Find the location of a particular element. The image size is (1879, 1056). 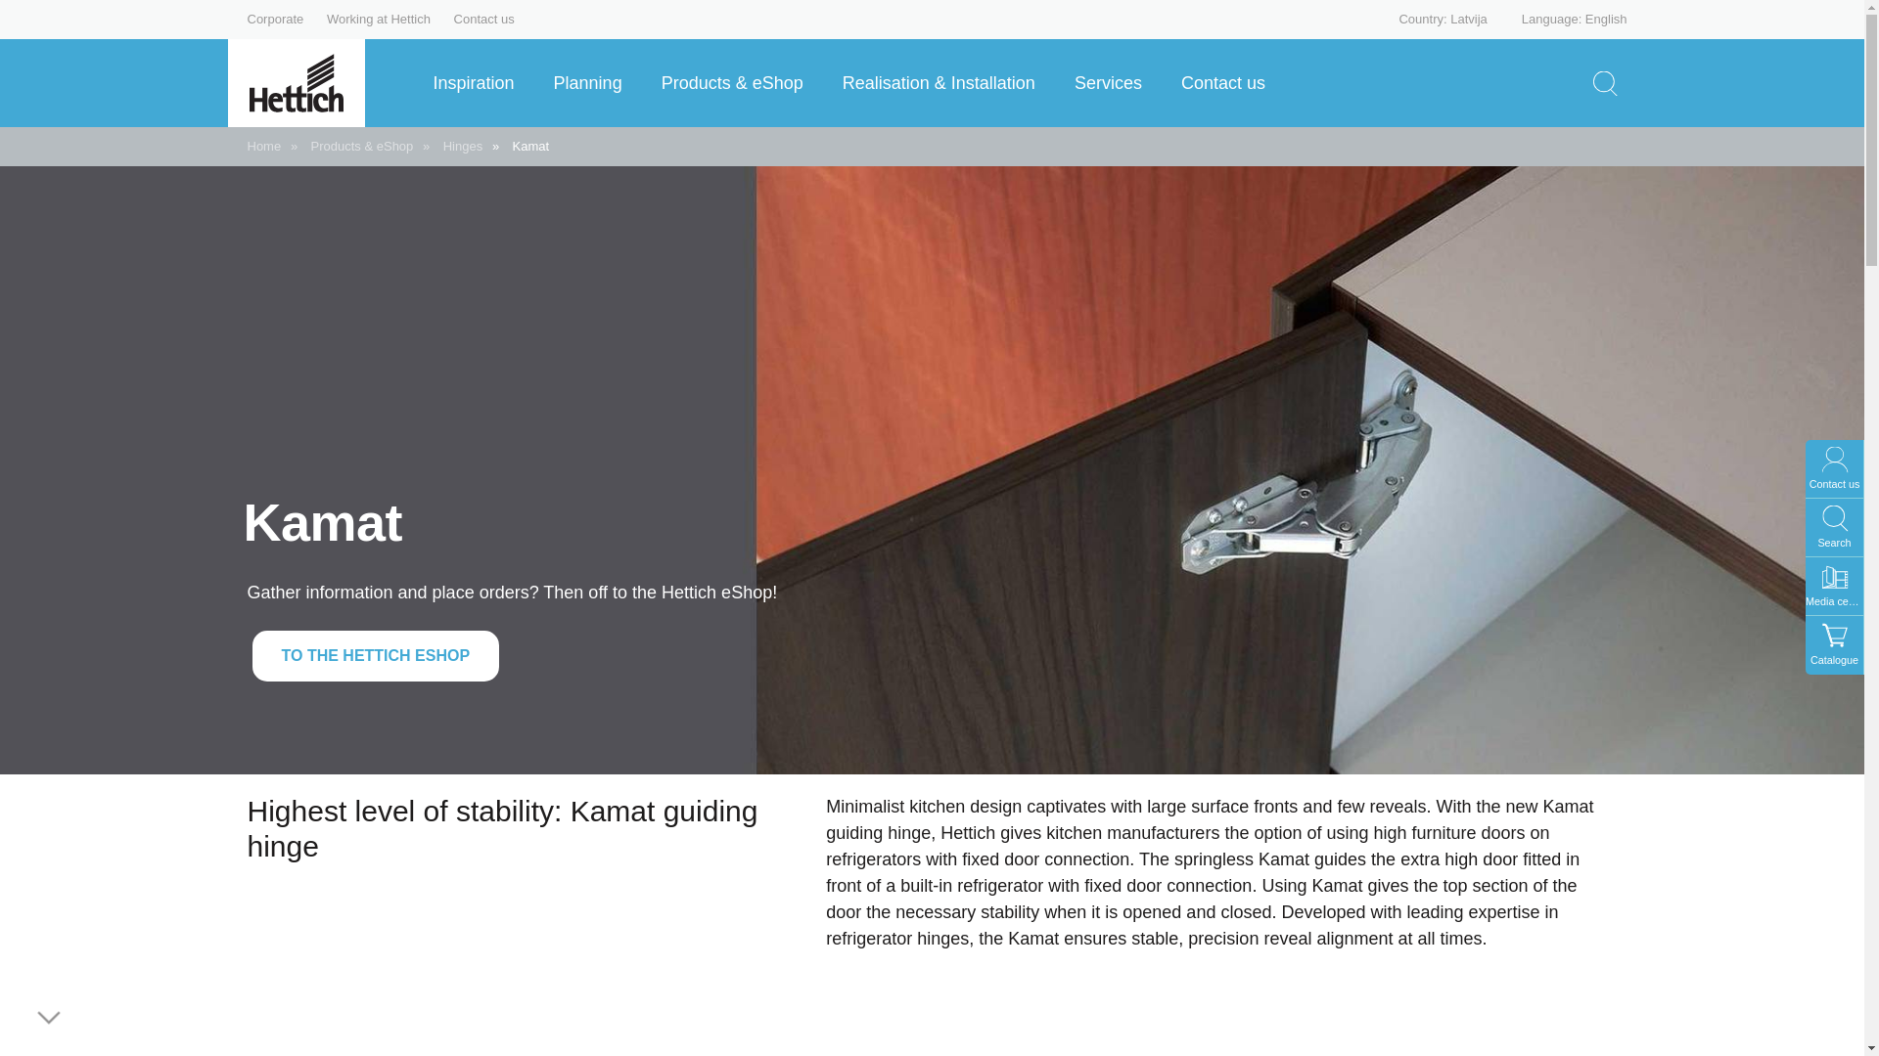

Corporate is located at coordinates (274, 19).